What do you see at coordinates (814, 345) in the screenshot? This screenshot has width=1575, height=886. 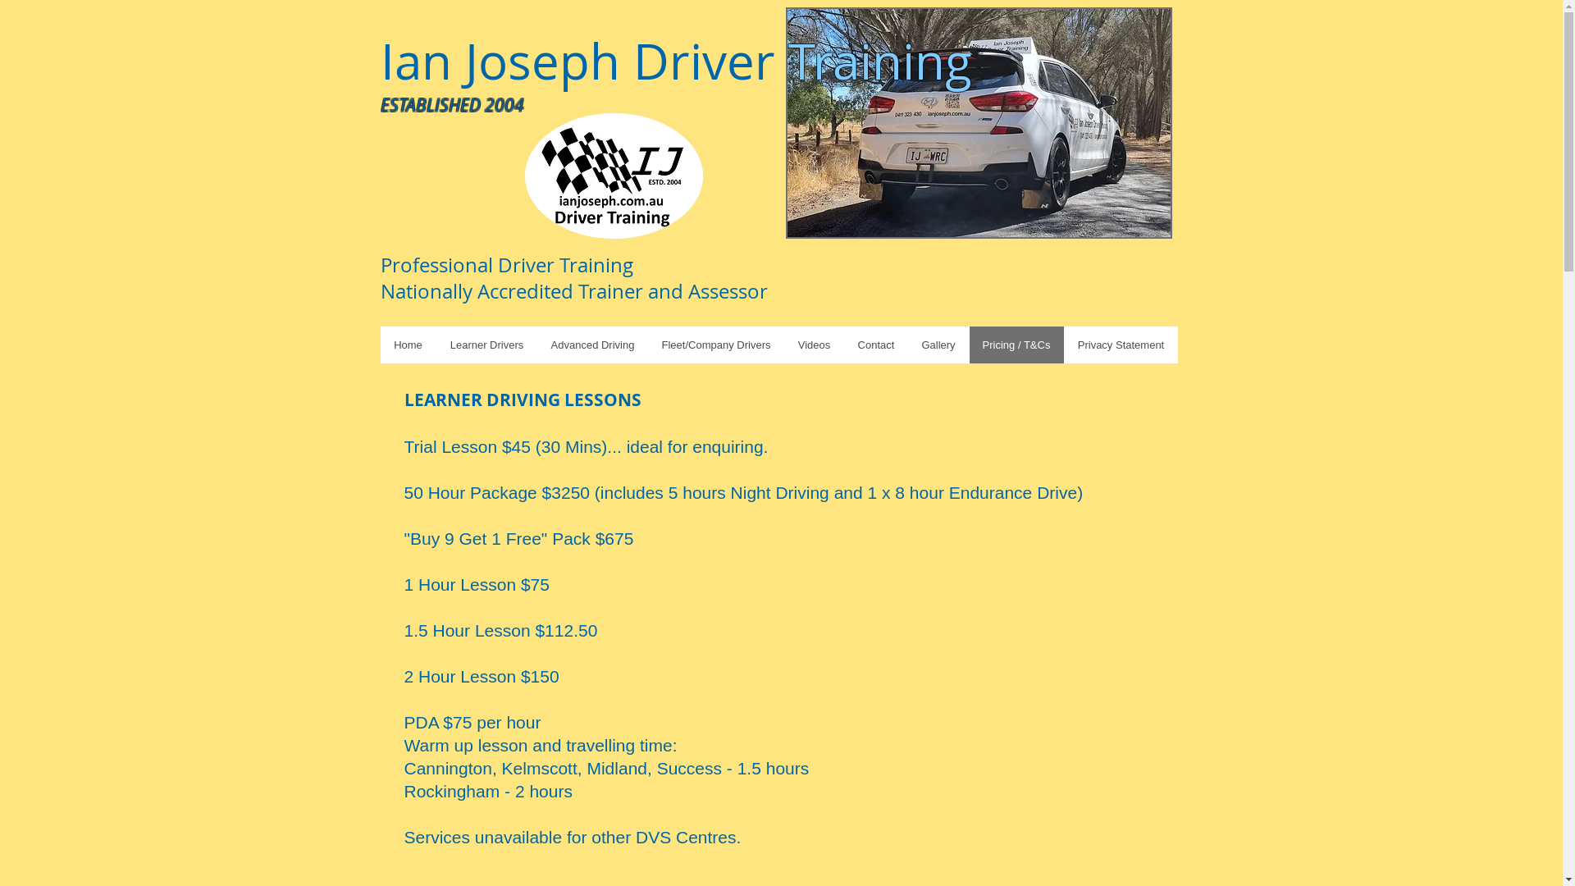 I see `Videos` at bounding box center [814, 345].